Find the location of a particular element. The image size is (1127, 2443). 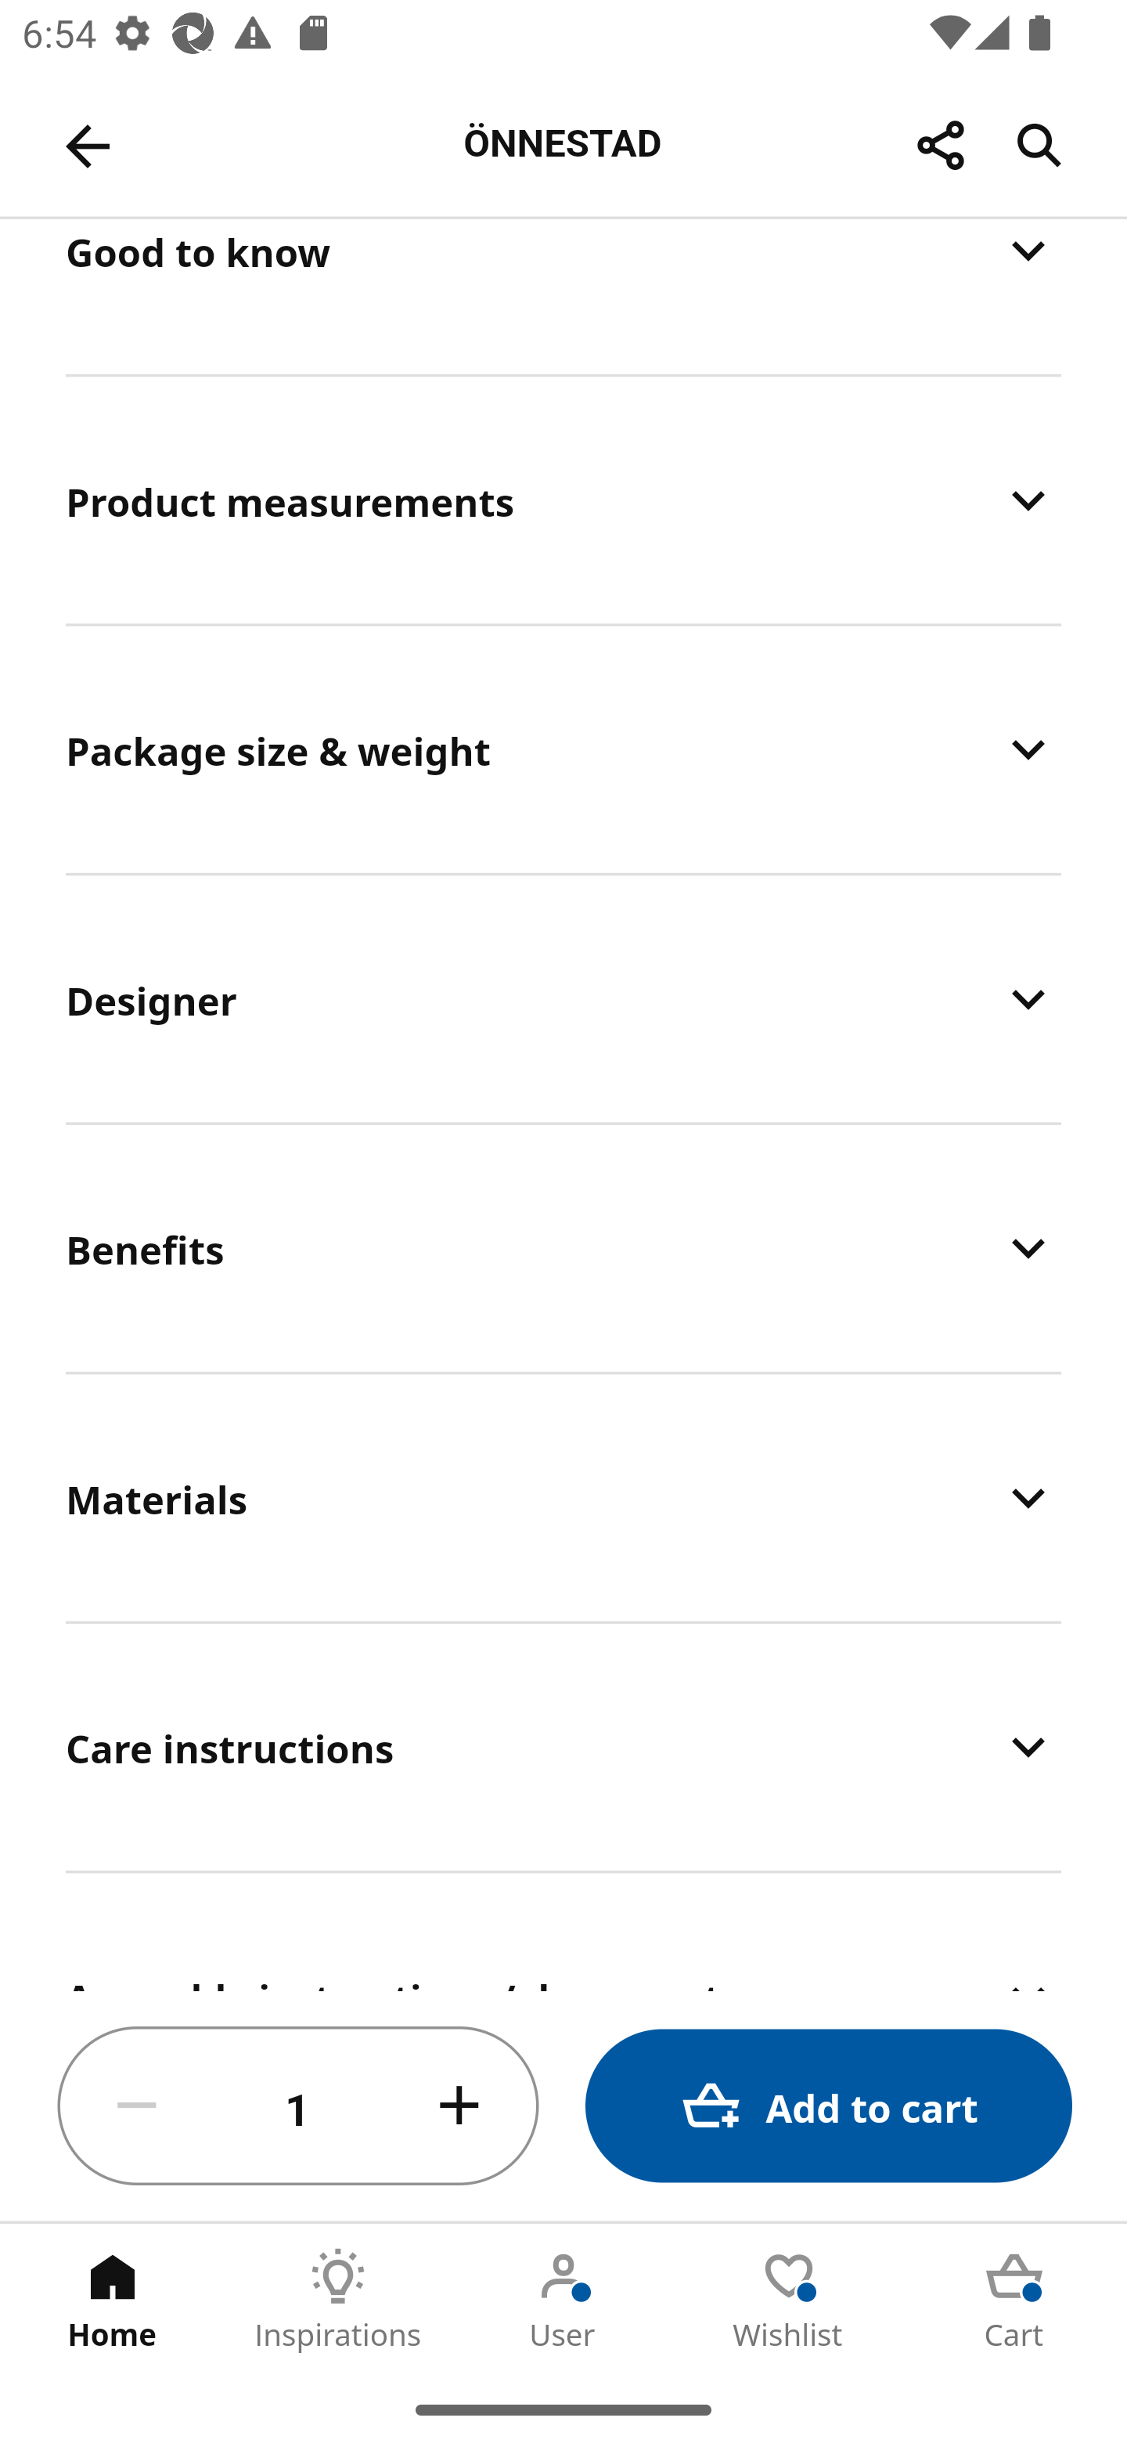

Home
Tab 1 of 5 is located at coordinates (113, 2300).